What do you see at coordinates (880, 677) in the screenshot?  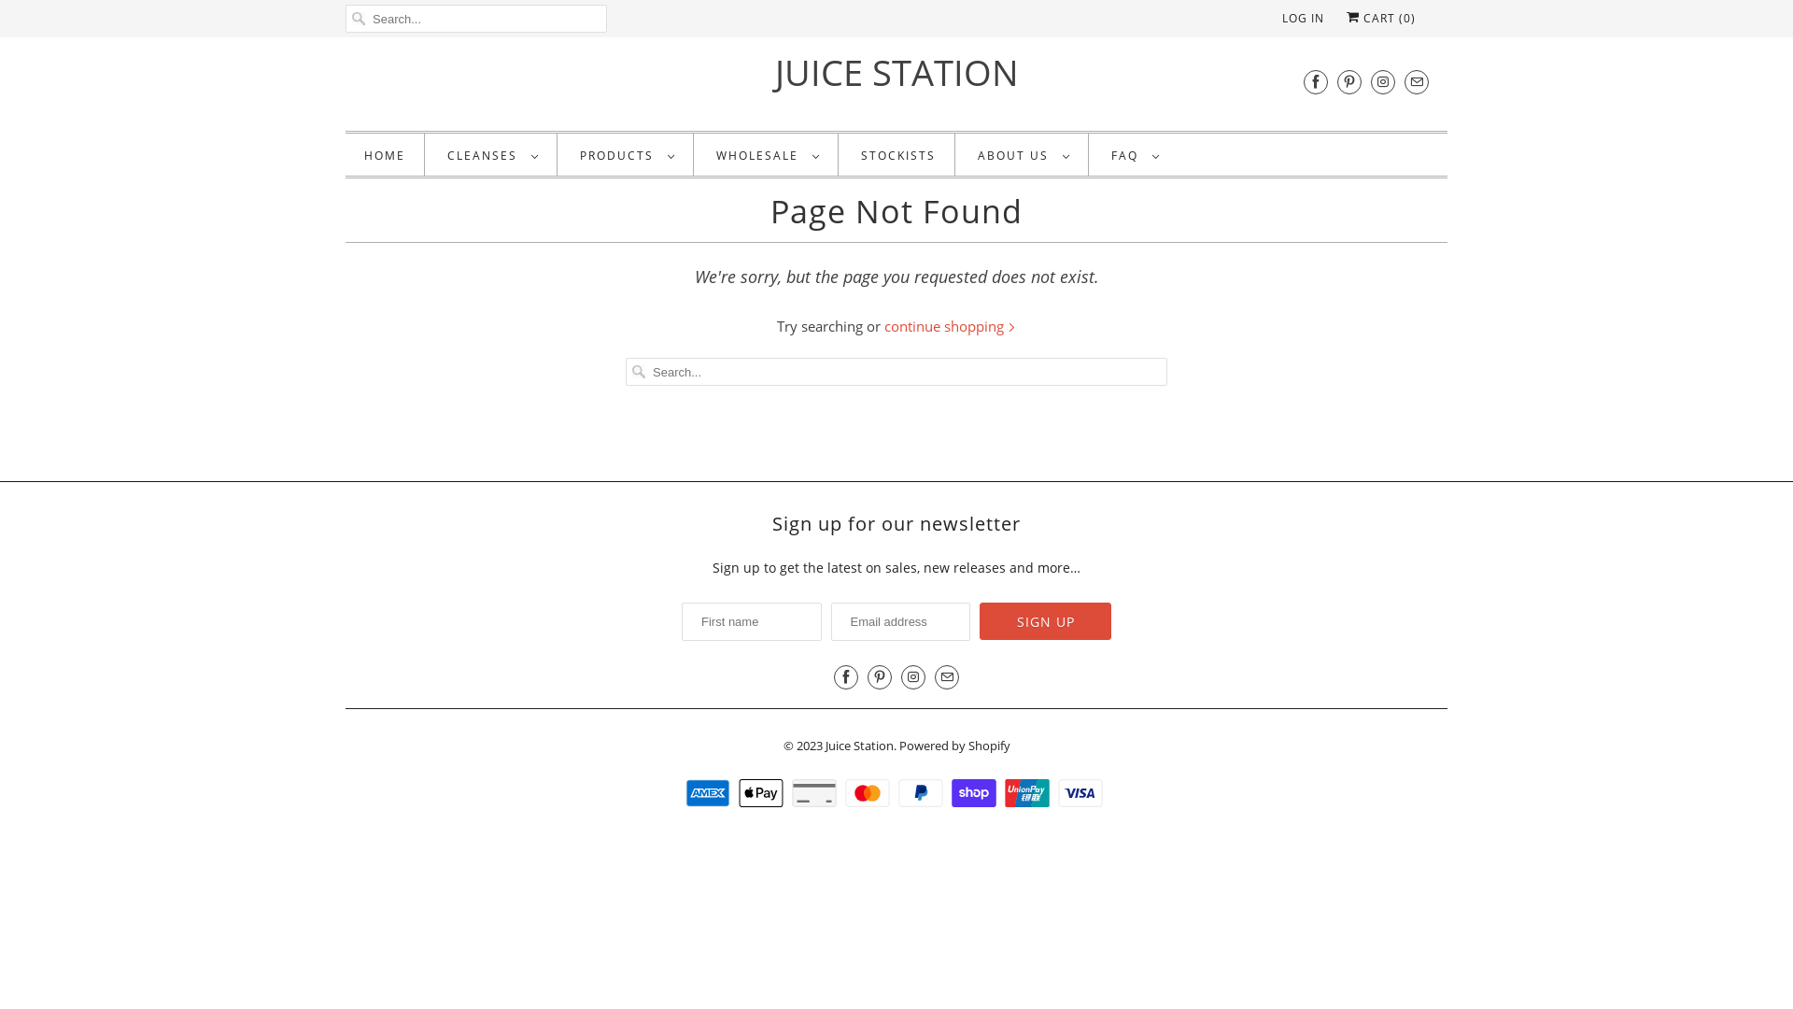 I see `Juice Station on Pinterest` at bounding box center [880, 677].